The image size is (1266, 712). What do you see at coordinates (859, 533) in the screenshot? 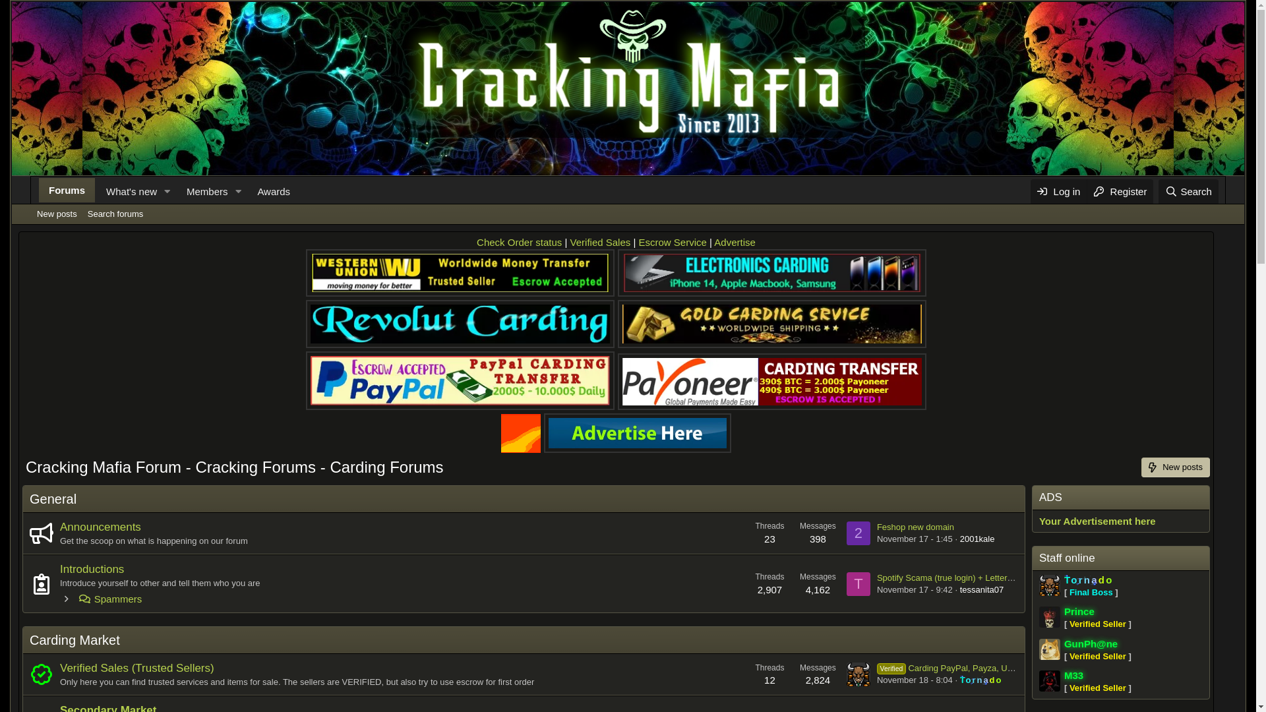
I see `2` at bounding box center [859, 533].